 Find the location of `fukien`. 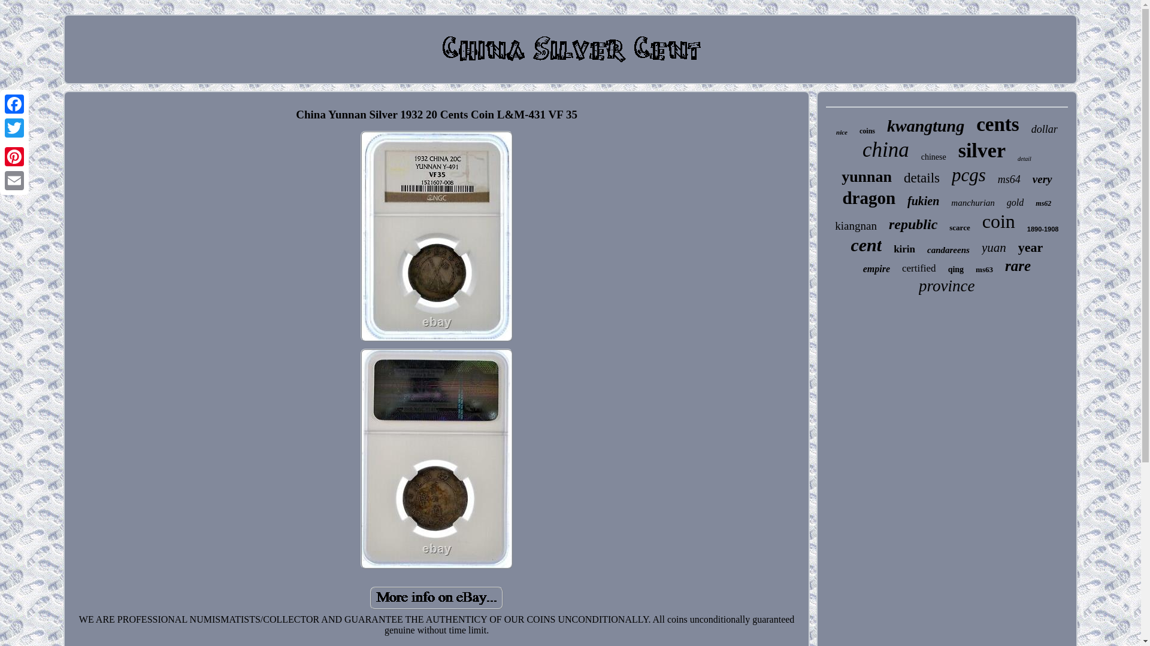

fukien is located at coordinates (923, 201).